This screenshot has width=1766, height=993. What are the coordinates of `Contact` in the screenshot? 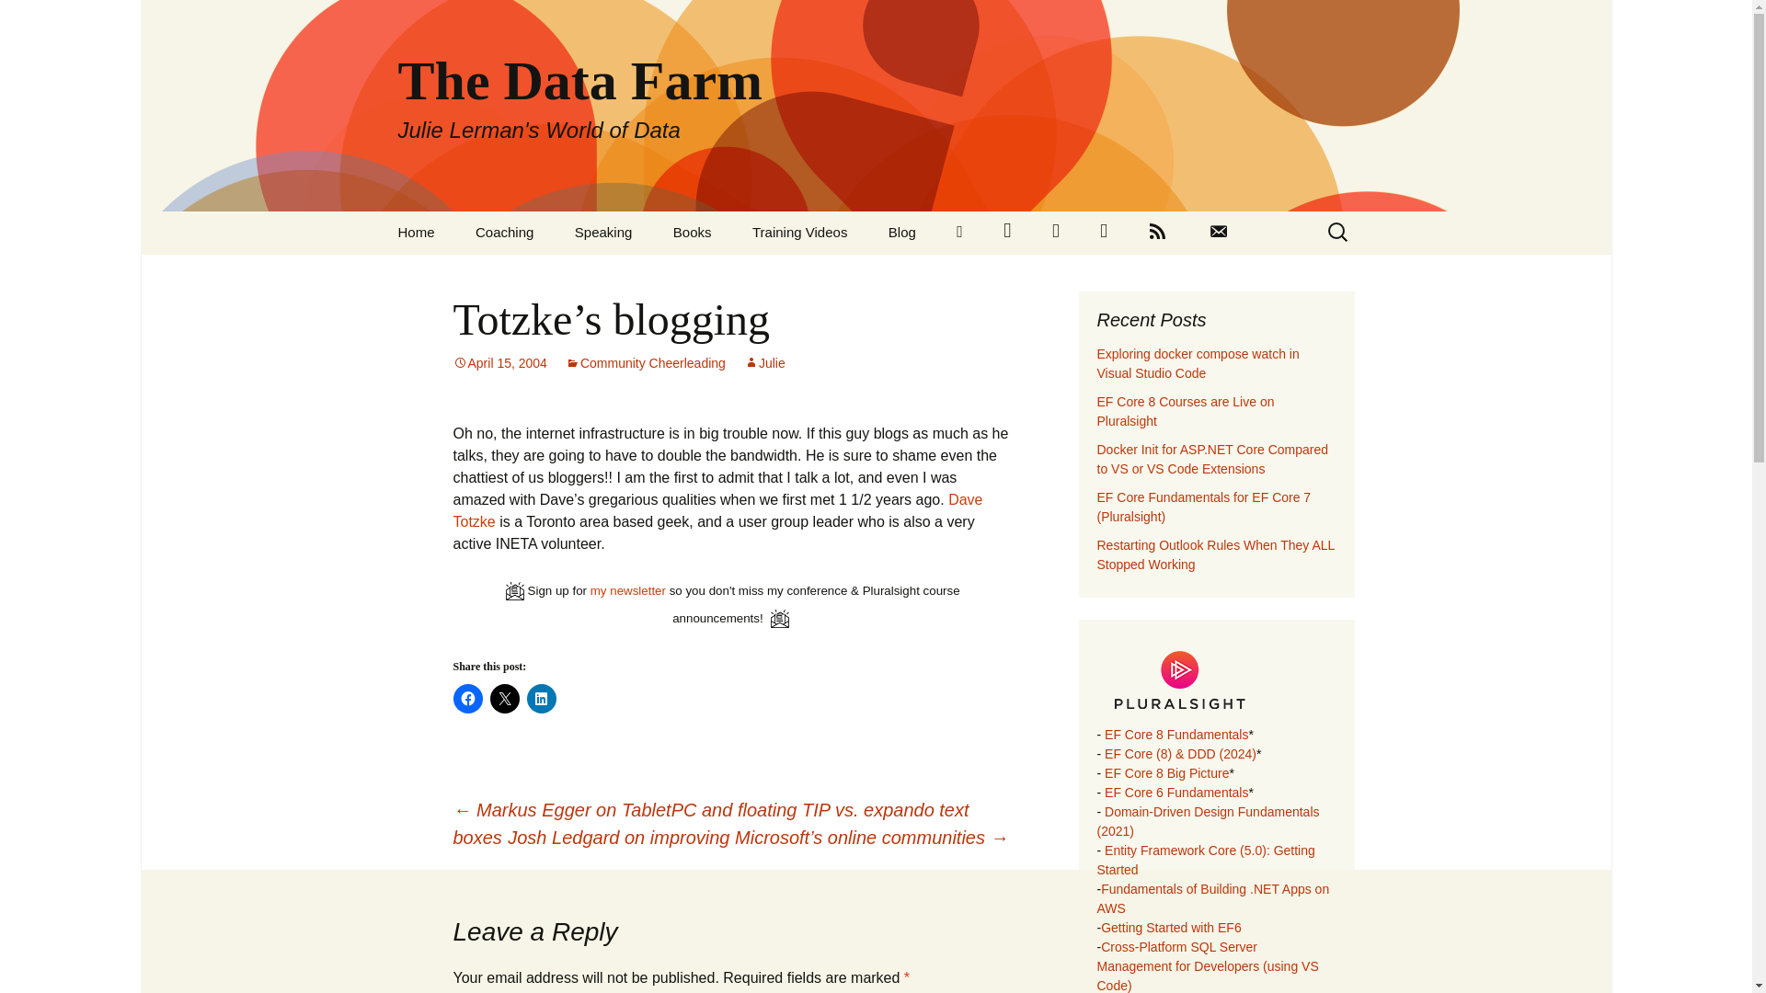 It's located at (1218, 233).